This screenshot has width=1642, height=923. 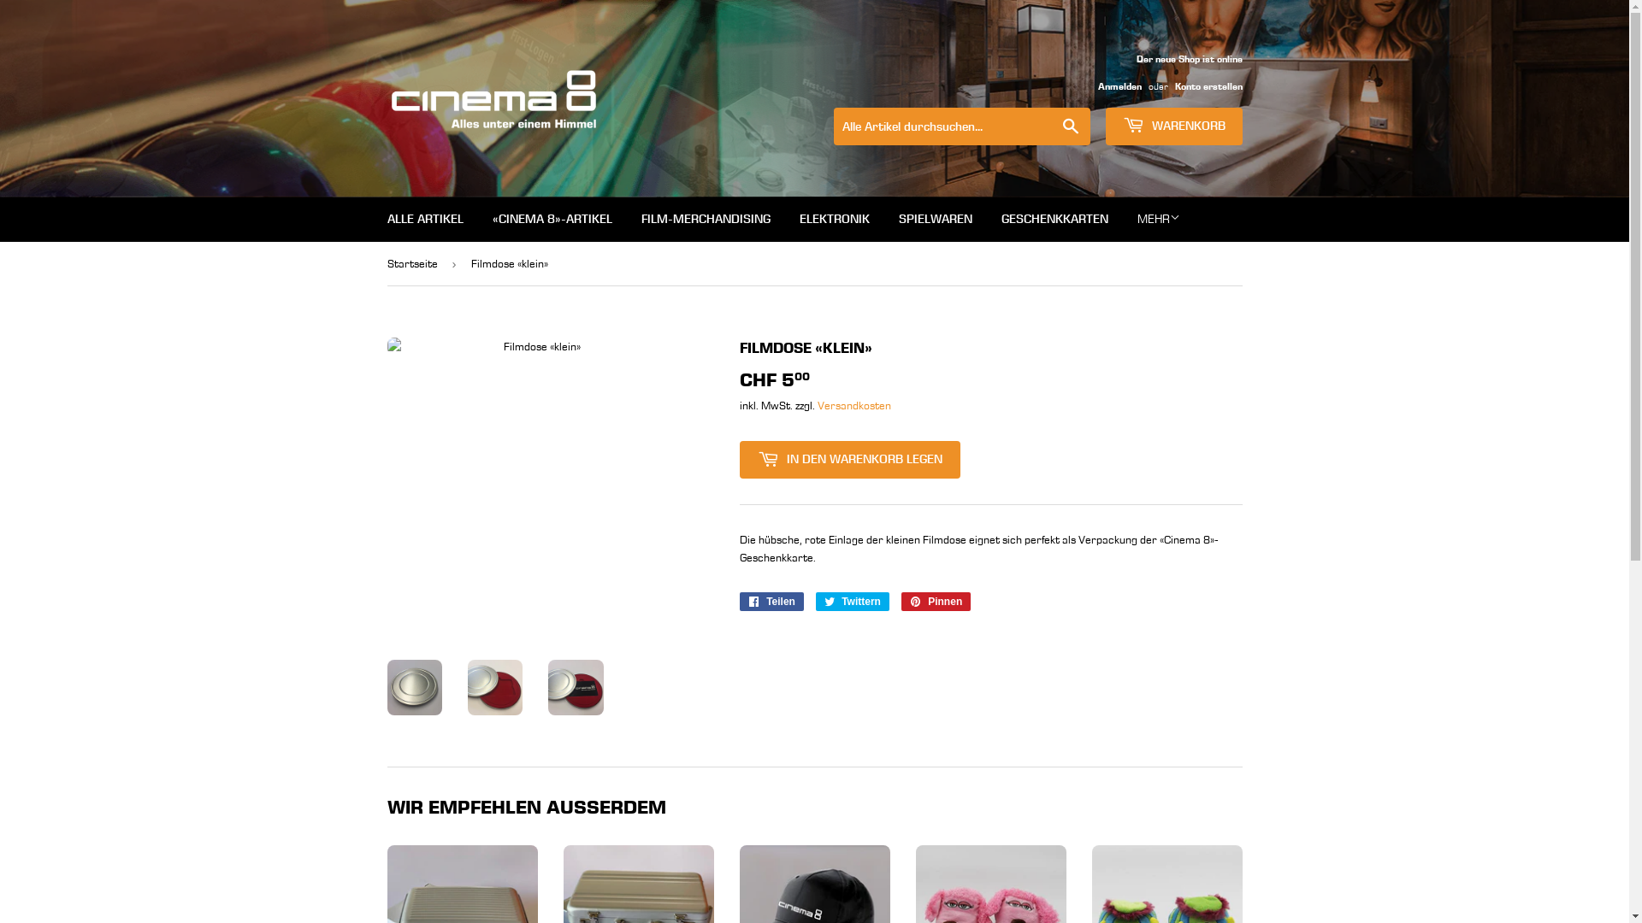 What do you see at coordinates (415, 263) in the screenshot?
I see `Startseite` at bounding box center [415, 263].